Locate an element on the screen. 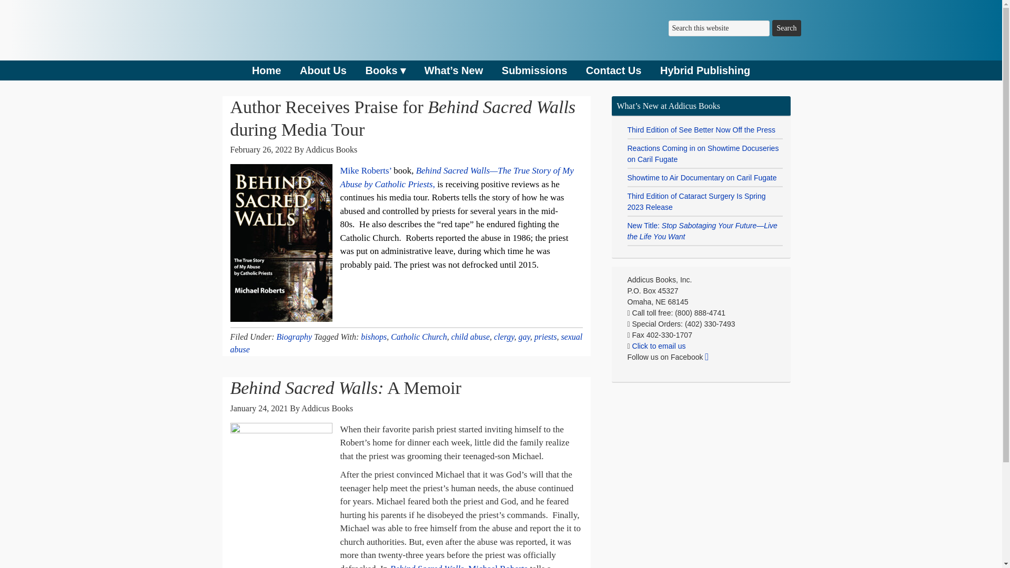  Search is located at coordinates (786, 28).